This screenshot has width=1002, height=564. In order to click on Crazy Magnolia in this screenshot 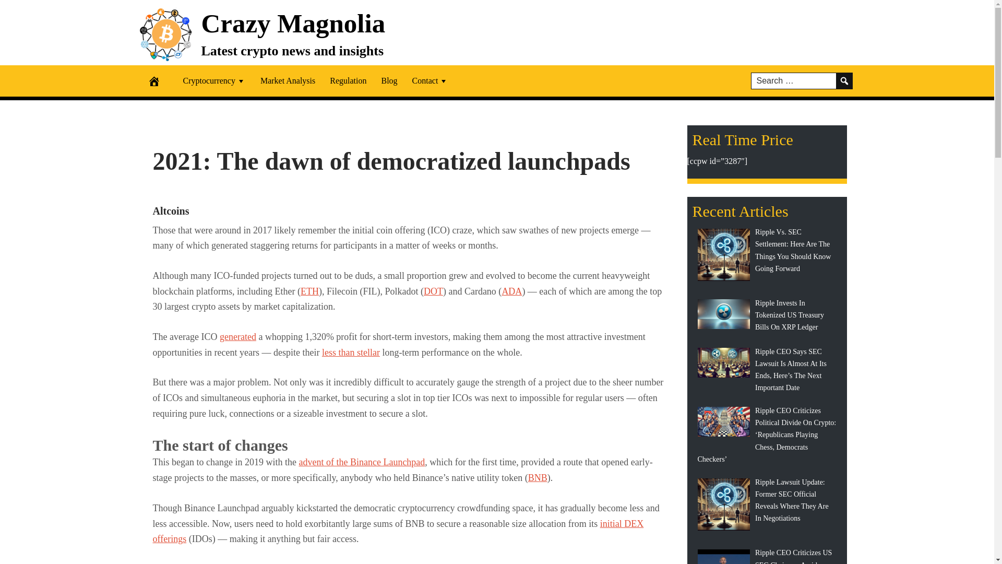, I will do `click(293, 23)`.